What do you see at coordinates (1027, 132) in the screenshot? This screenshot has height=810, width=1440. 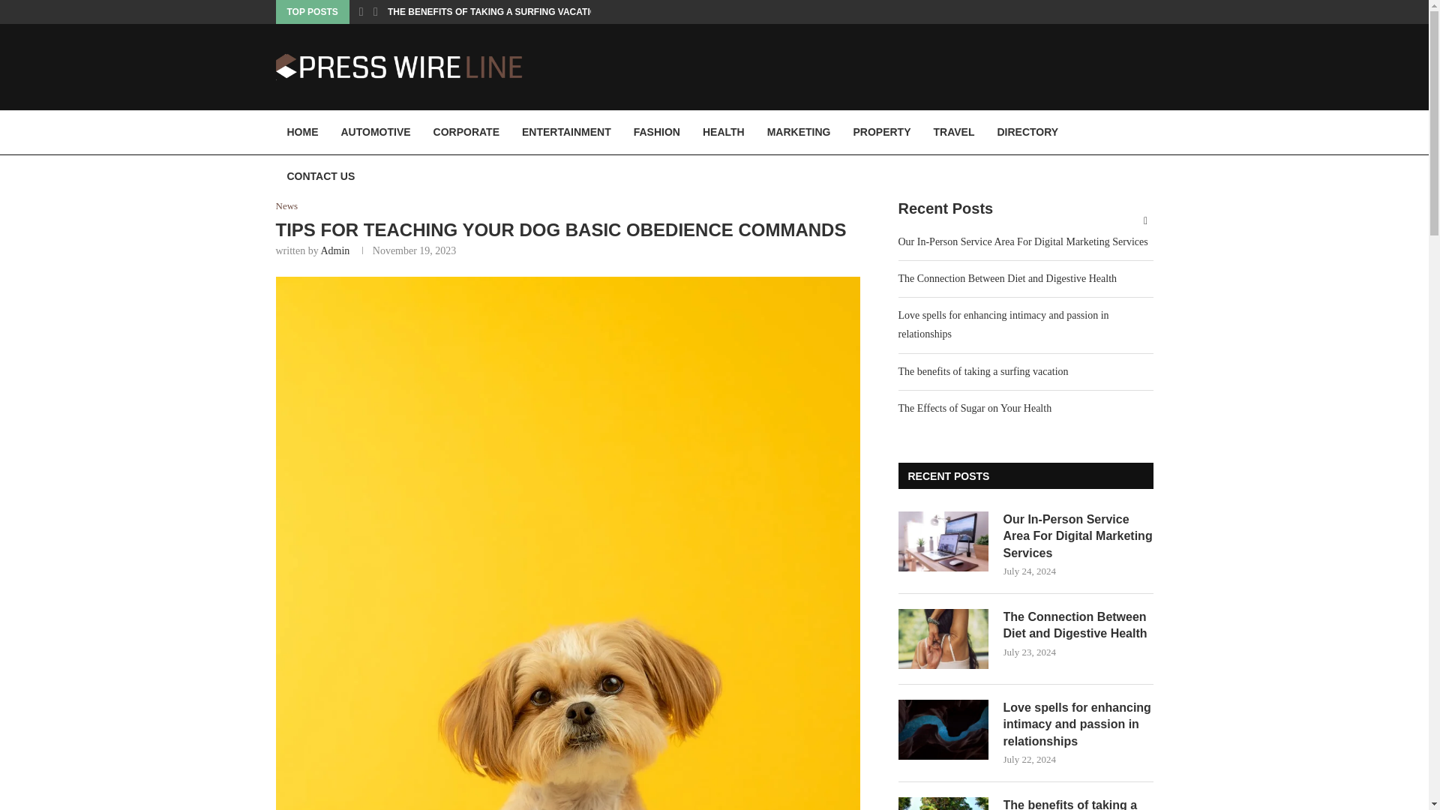 I see `DIRECTORY` at bounding box center [1027, 132].